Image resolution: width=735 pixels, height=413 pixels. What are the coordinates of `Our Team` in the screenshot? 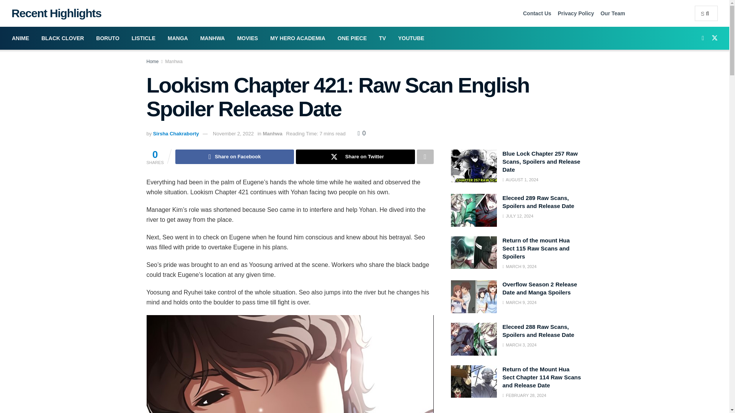 It's located at (612, 13).